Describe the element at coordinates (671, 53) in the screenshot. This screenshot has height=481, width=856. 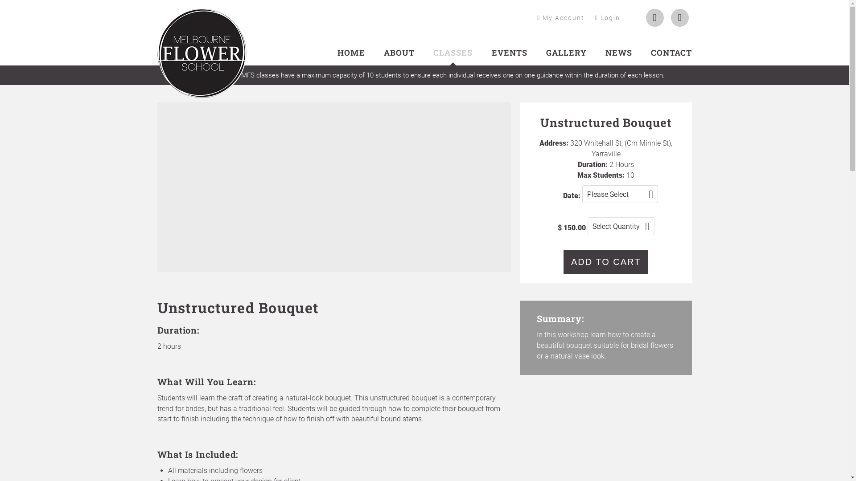
I see `CONTACT` at that location.